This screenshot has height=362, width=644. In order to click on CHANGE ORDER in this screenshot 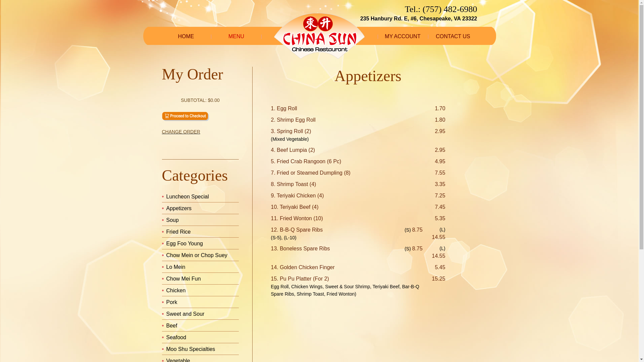, I will do `click(200, 132)`.